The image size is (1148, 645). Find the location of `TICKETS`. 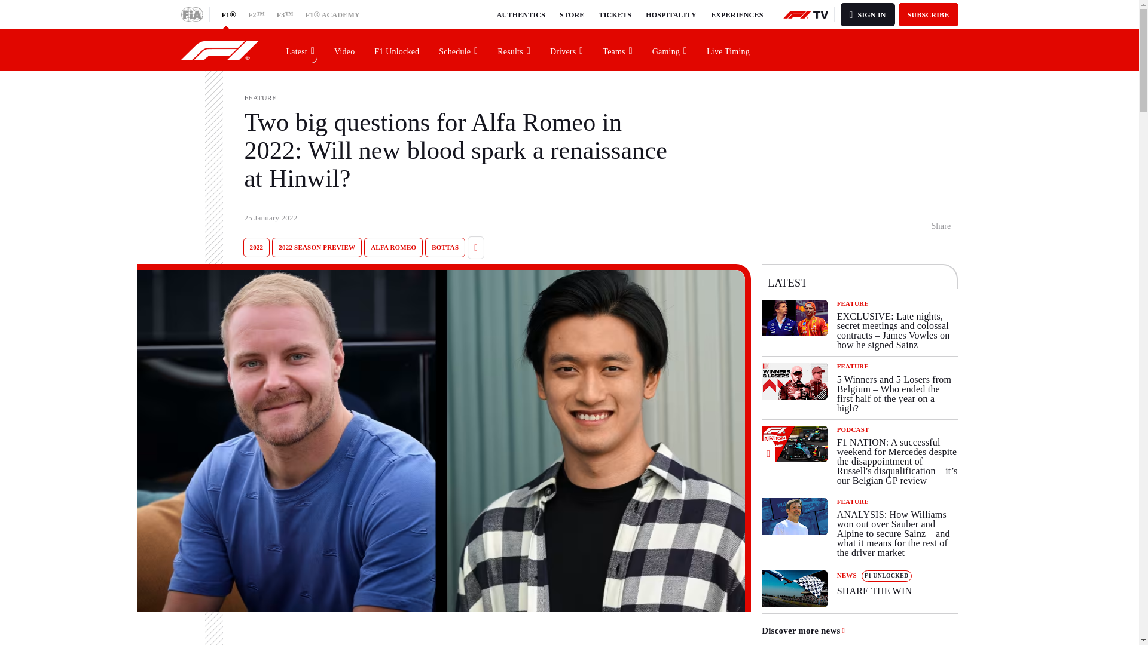

TICKETS is located at coordinates (616, 14).